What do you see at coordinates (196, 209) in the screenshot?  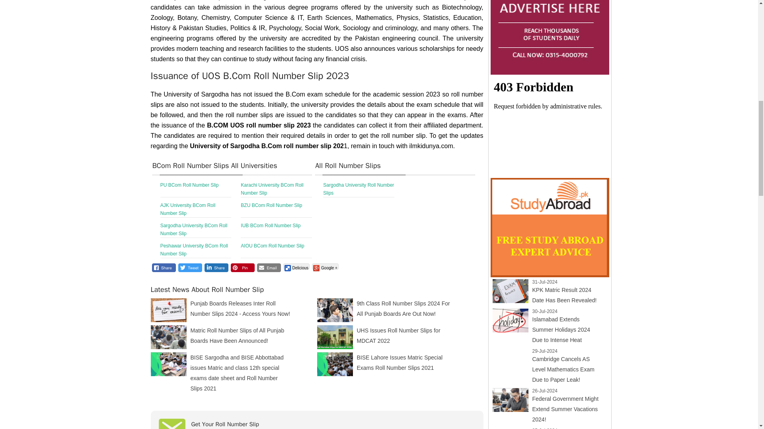 I see `AJK University BCom Roll Number Slip` at bounding box center [196, 209].